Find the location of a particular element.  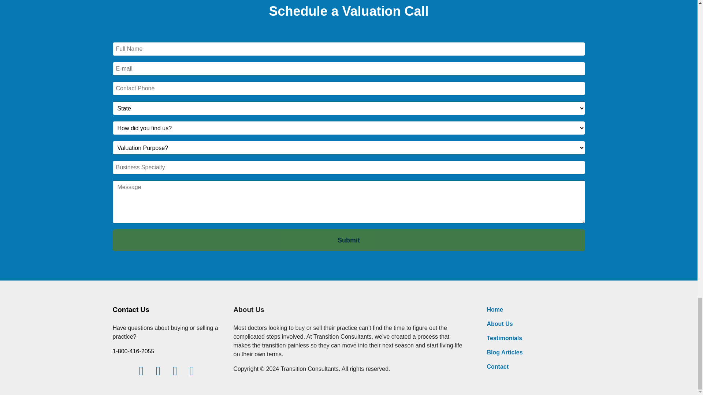

Submit is located at coordinates (349, 240).